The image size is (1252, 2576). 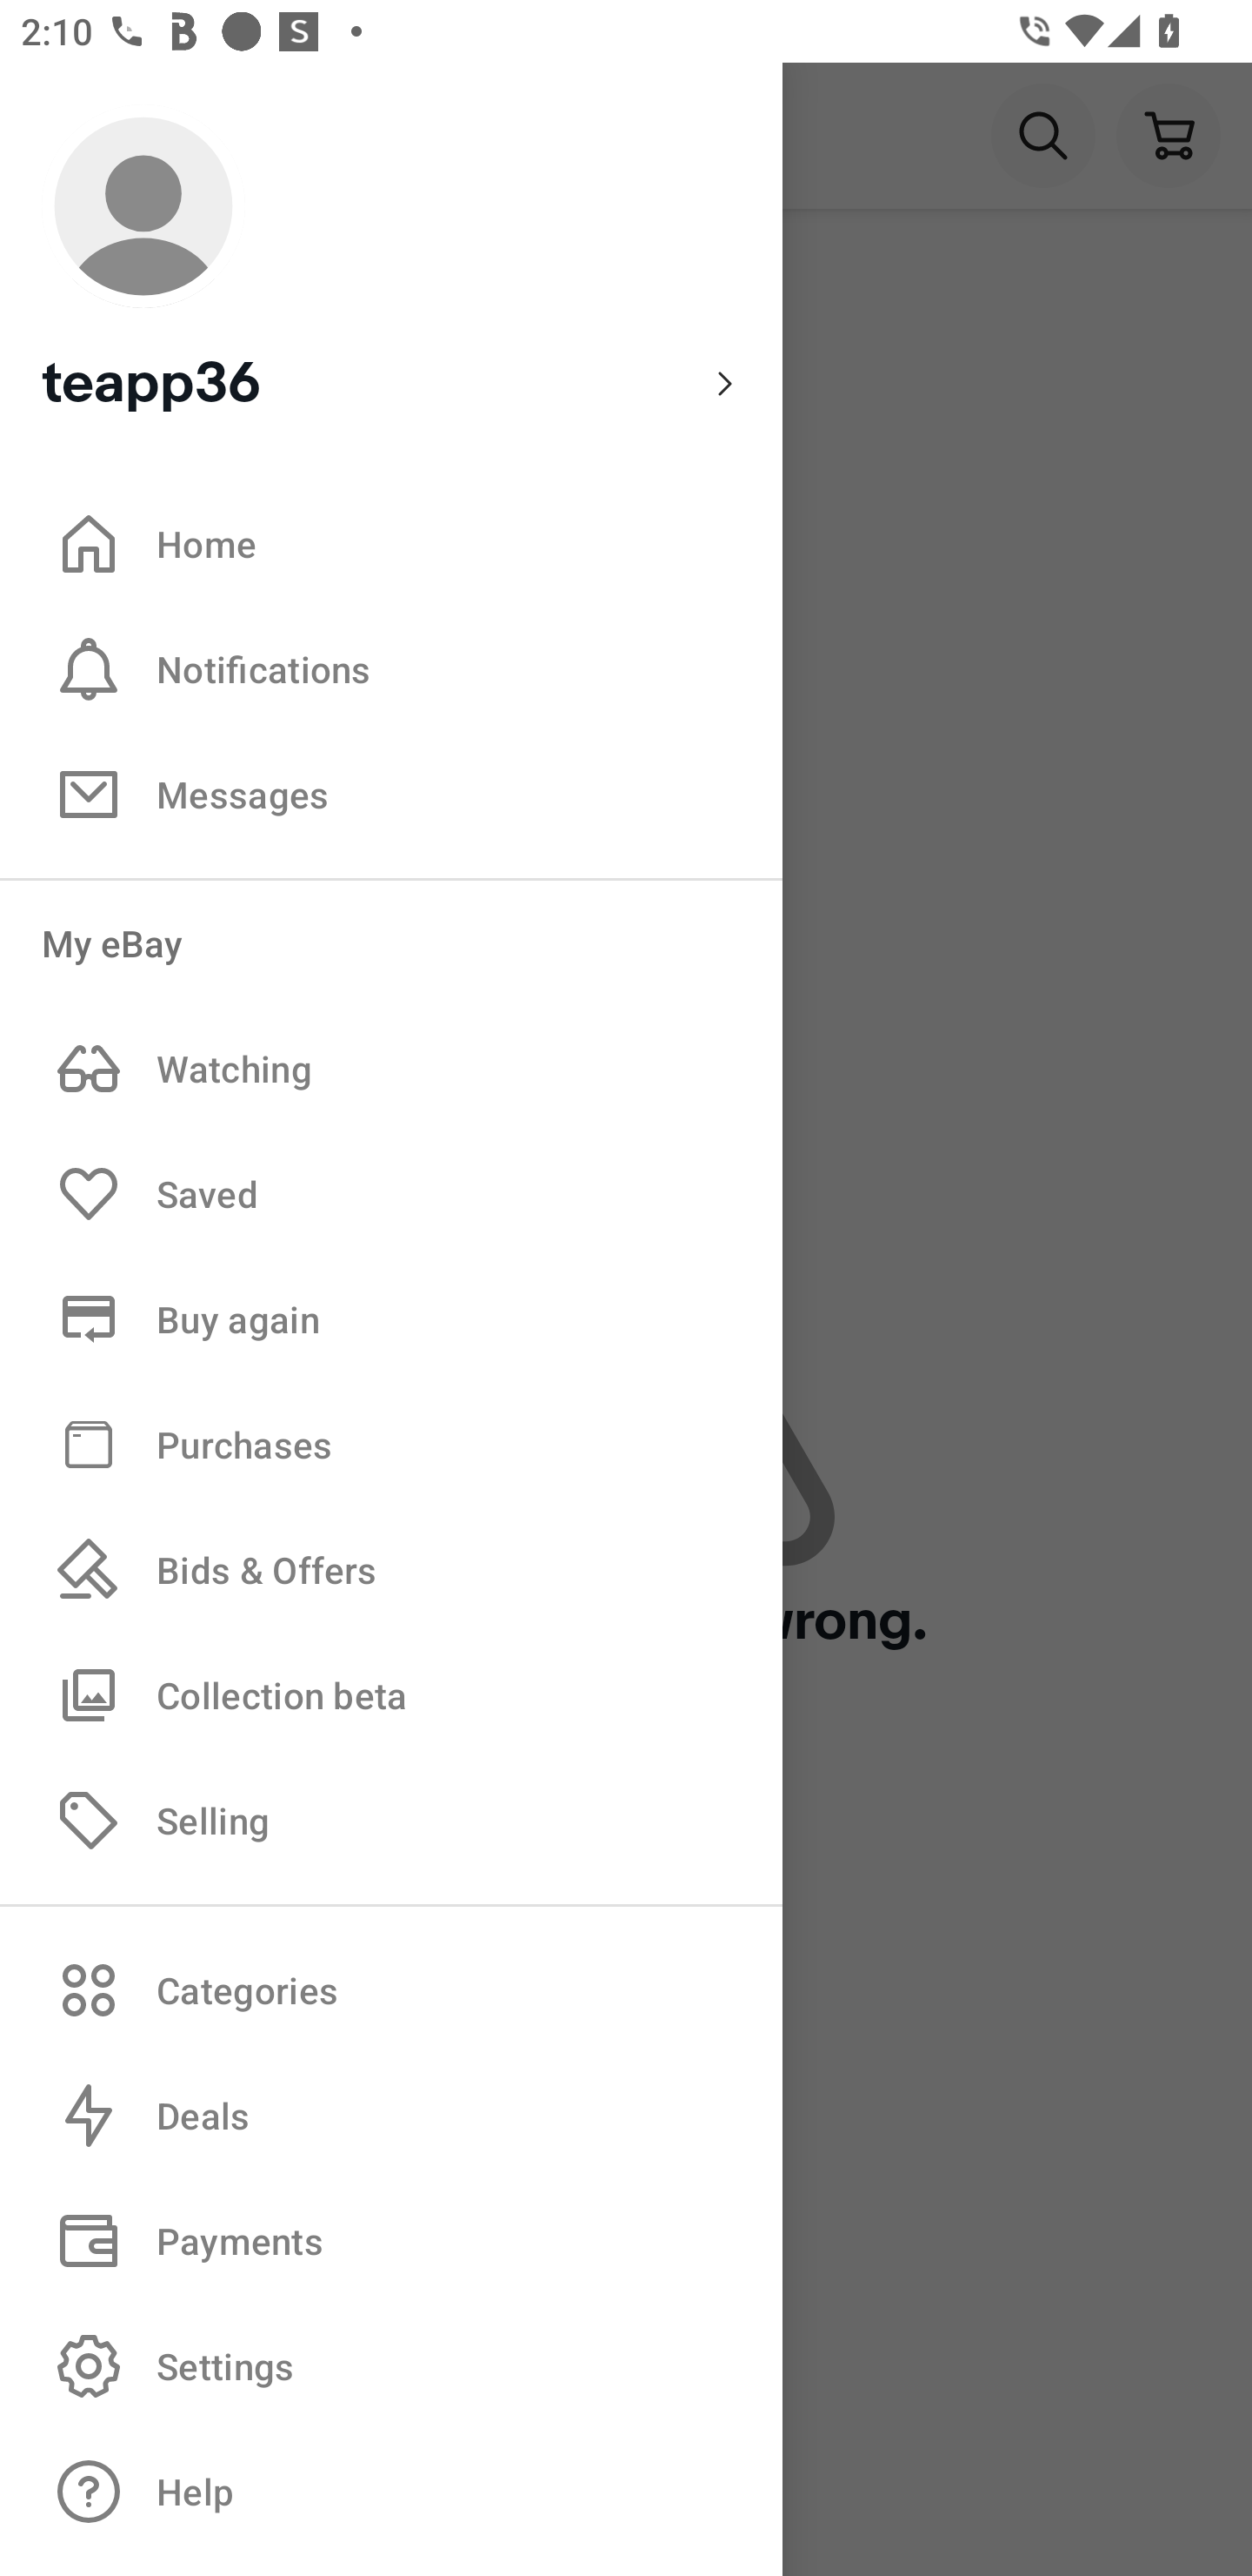 I want to click on Payments, so click(x=391, y=2241).